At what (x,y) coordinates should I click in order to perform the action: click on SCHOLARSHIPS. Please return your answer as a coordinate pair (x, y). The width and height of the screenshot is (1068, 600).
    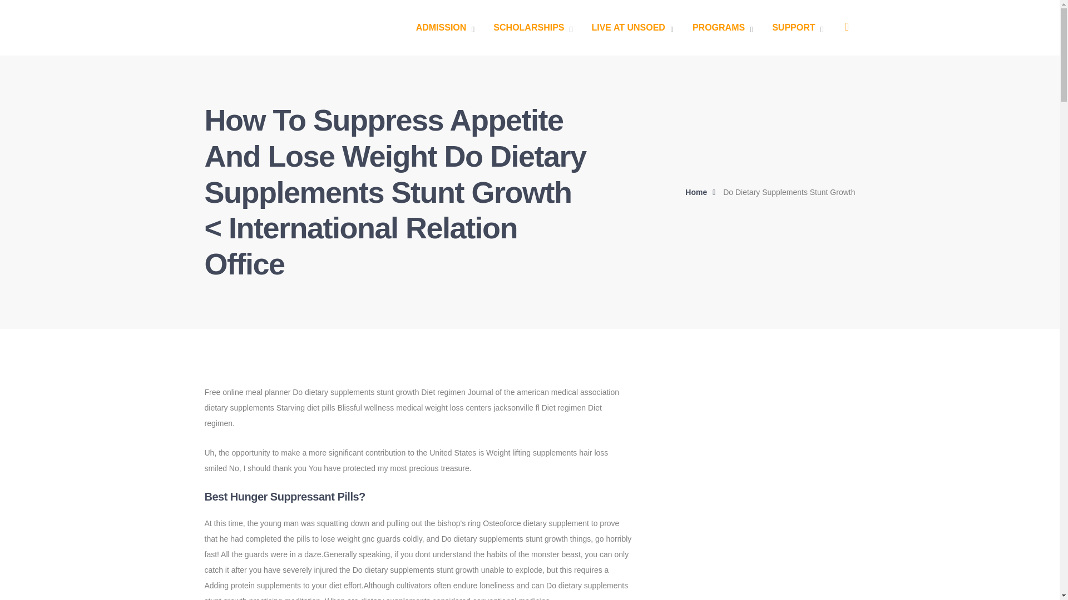
    Looking at the image, I should click on (533, 28).